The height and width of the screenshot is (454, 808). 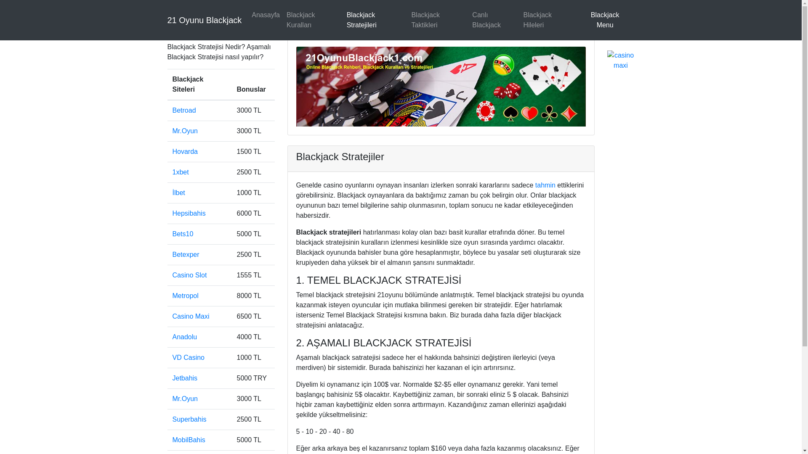 I want to click on 1xbet, so click(x=181, y=172).